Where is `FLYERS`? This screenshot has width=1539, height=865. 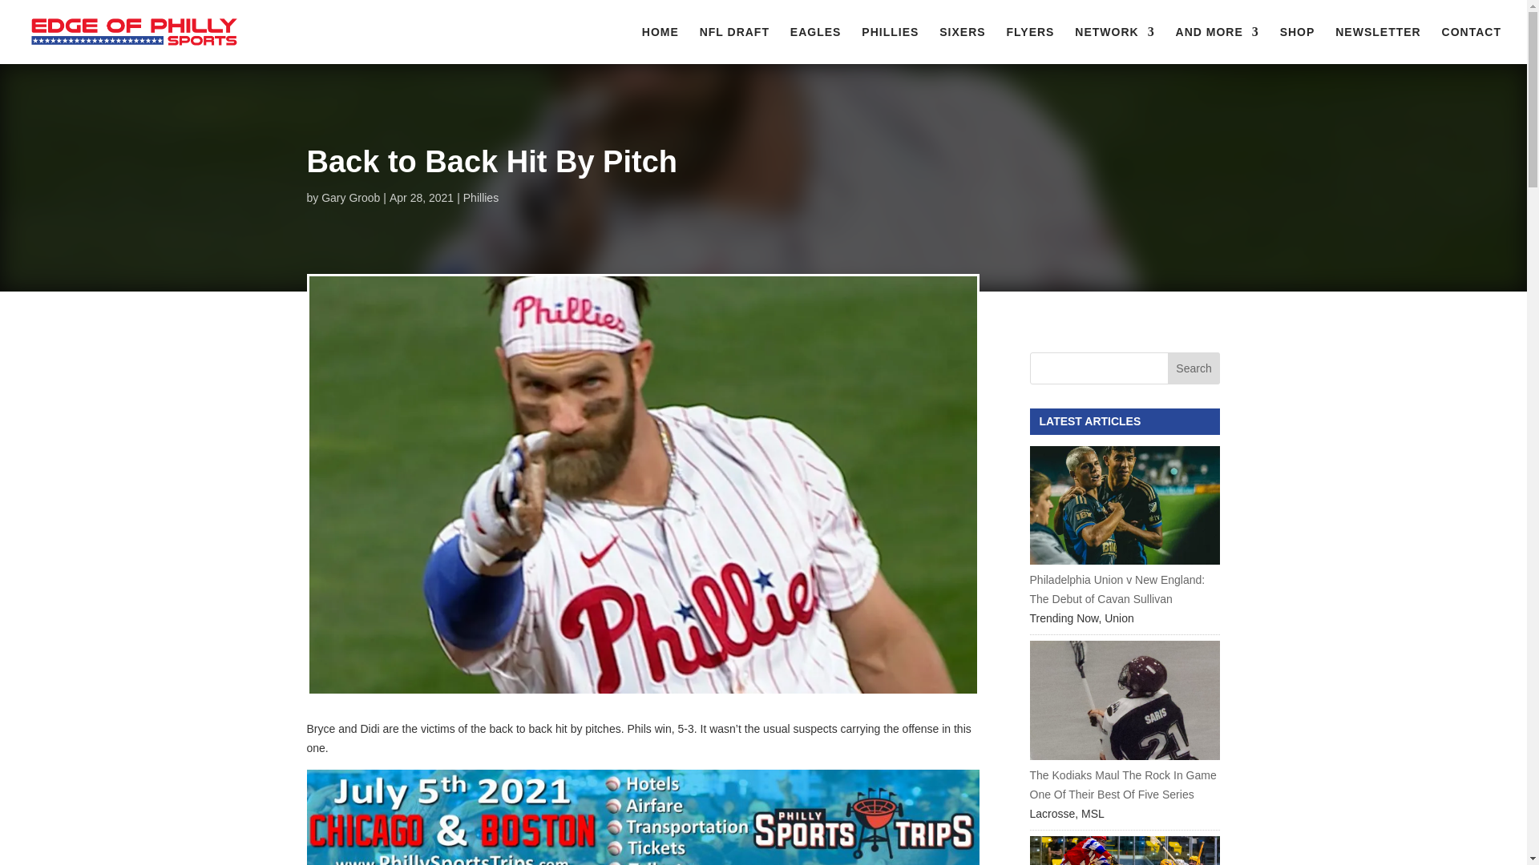
FLYERS is located at coordinates (1030, 45).